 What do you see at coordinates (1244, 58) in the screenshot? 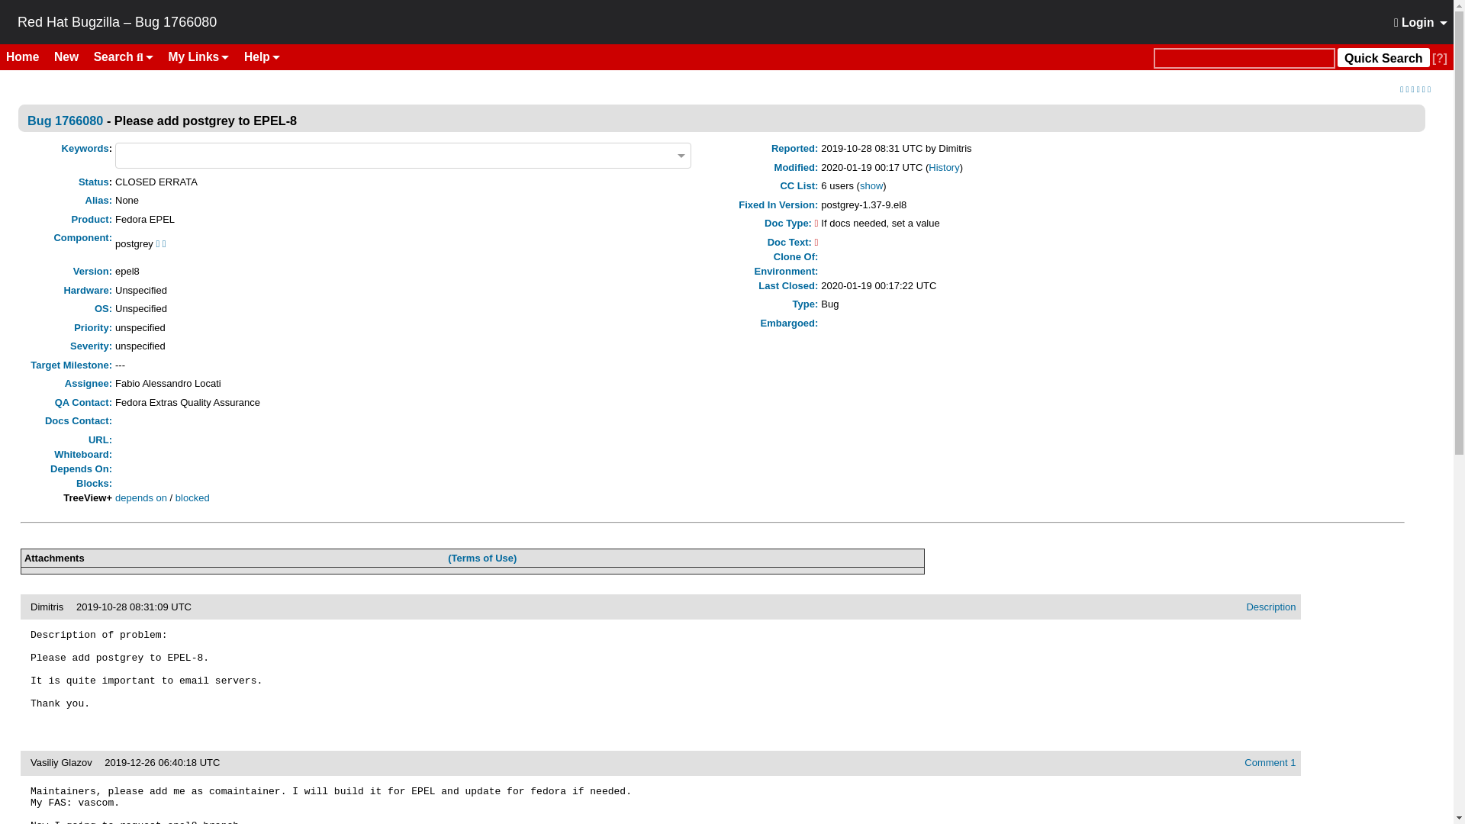
I see `Quick Search` at bounding box center [1244, 58].